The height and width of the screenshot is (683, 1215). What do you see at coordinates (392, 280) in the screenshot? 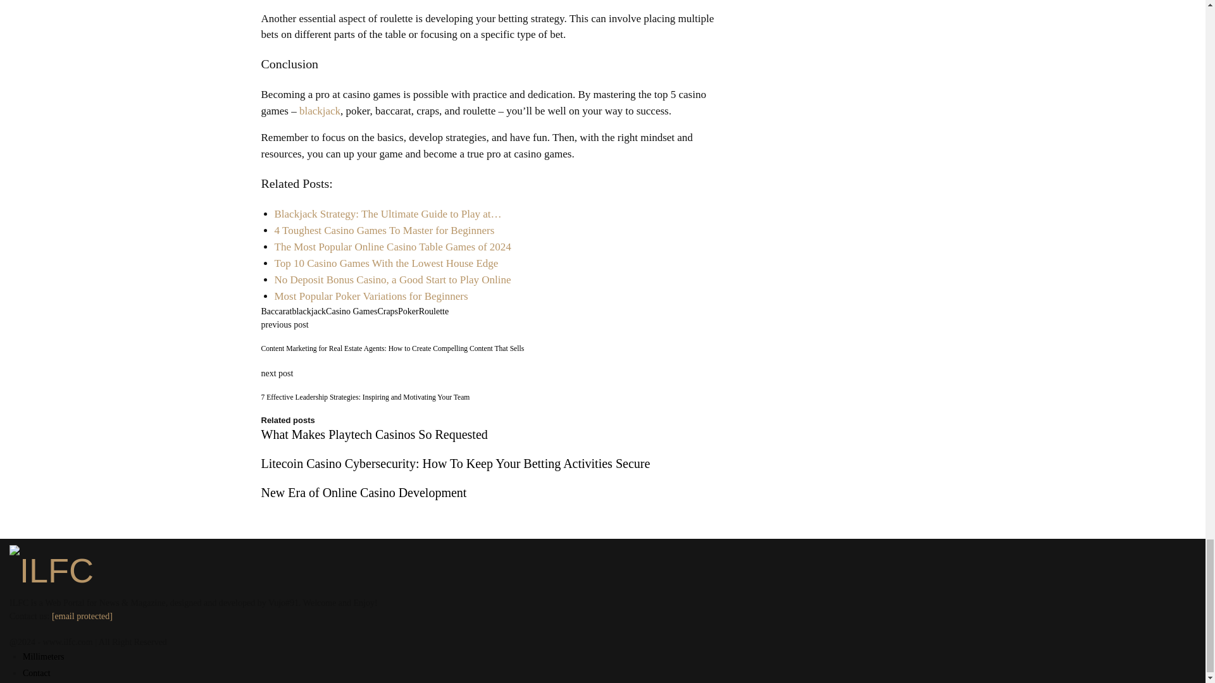
I see `No Deposit Bonus Casino, a Good Start to Play Online` at bounding box center [392, 280].